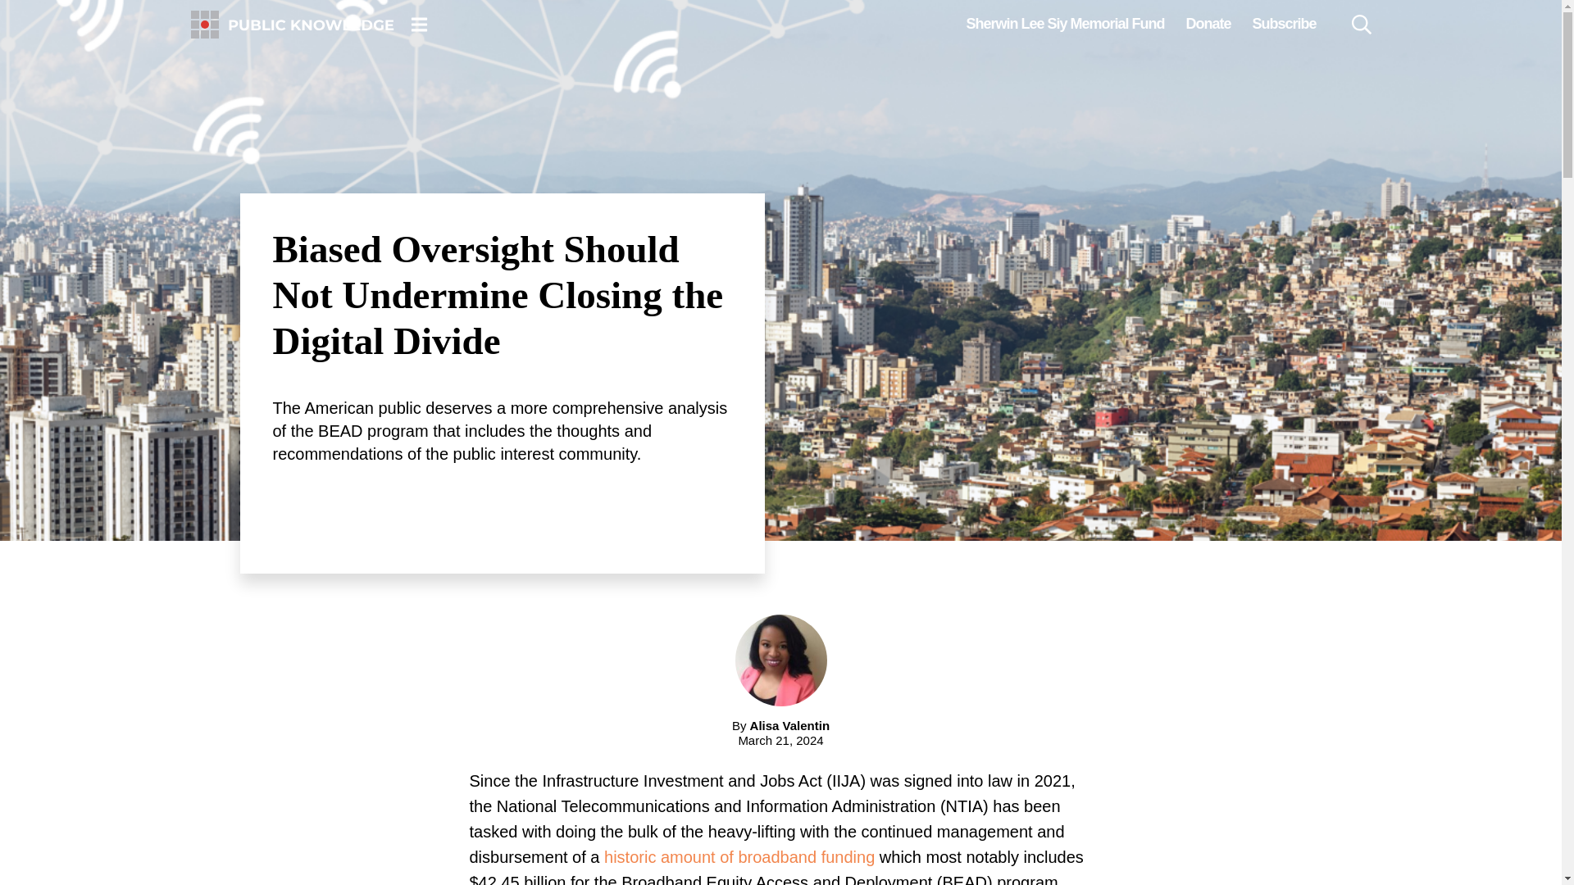 The height and width of the screenshot is (885, 1574). Describe the element at coordinates (1064, 24) in the screenshot. I see `Sherwin Lee Siy Memorial Fund` at that location.